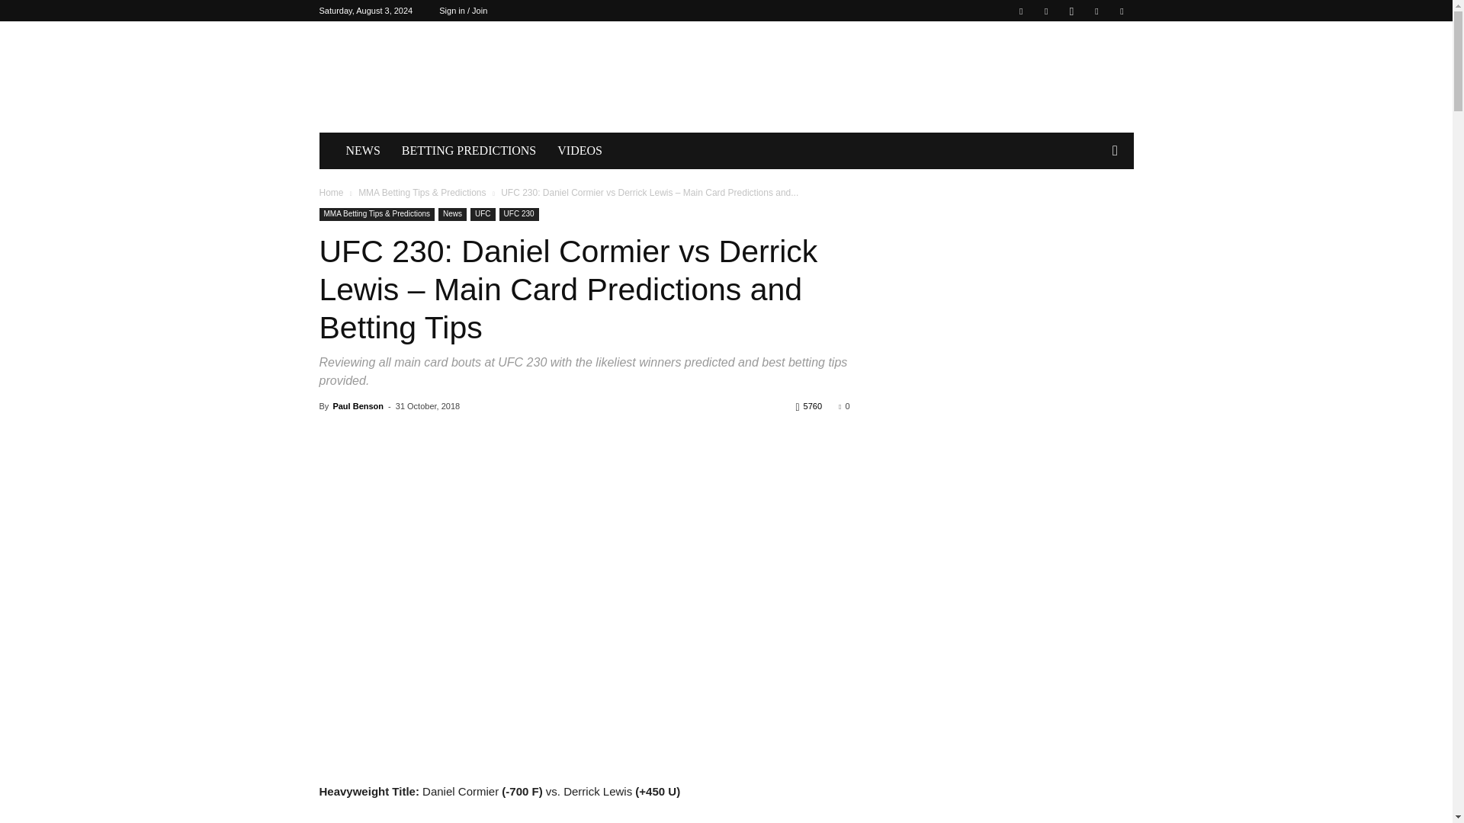  What do you see at coordinates (363, 151) in the screenshot?
I see `NEWS` at bounding box center [363, 151].